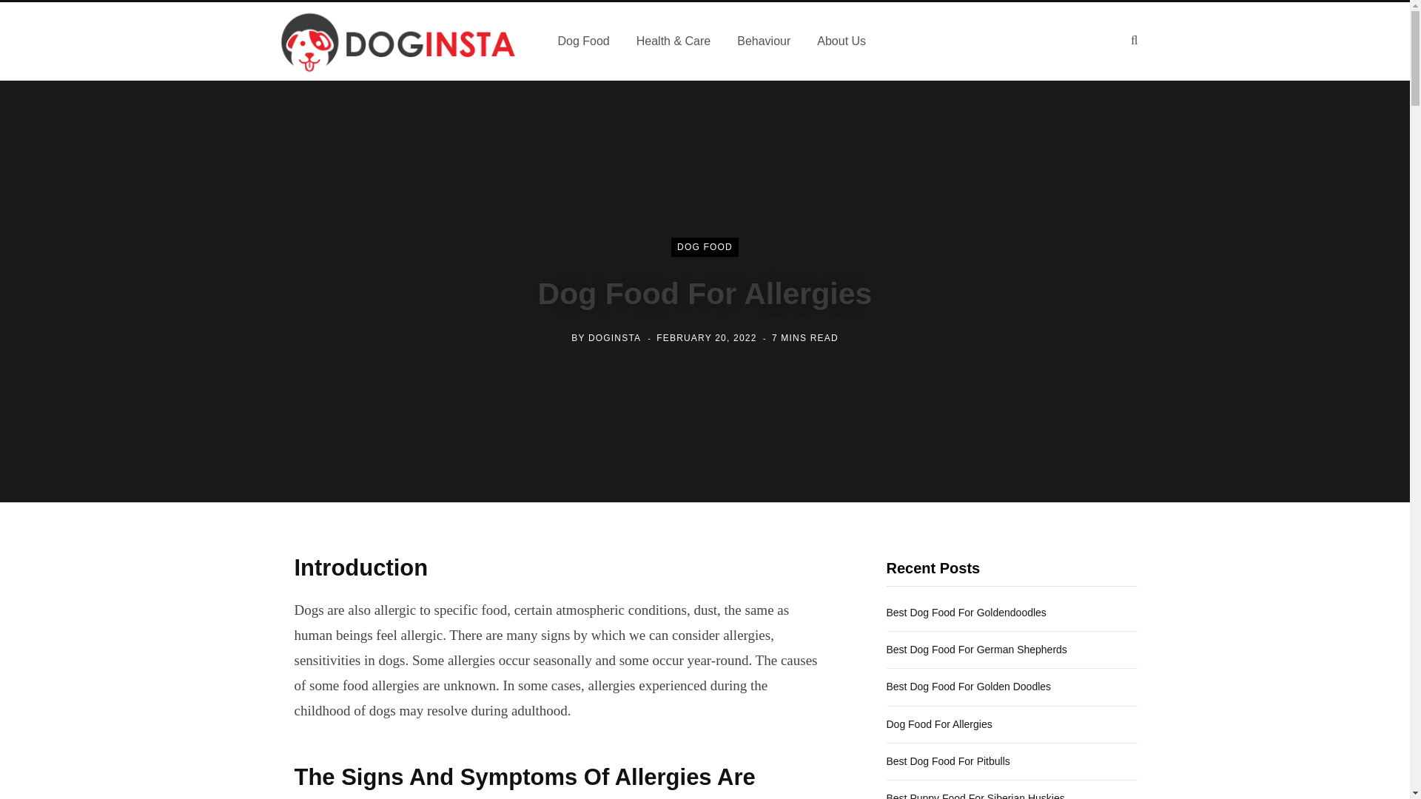 This screenshot has height=799, width=1421. I want to click on DOG FOOD, so click(705, 246).